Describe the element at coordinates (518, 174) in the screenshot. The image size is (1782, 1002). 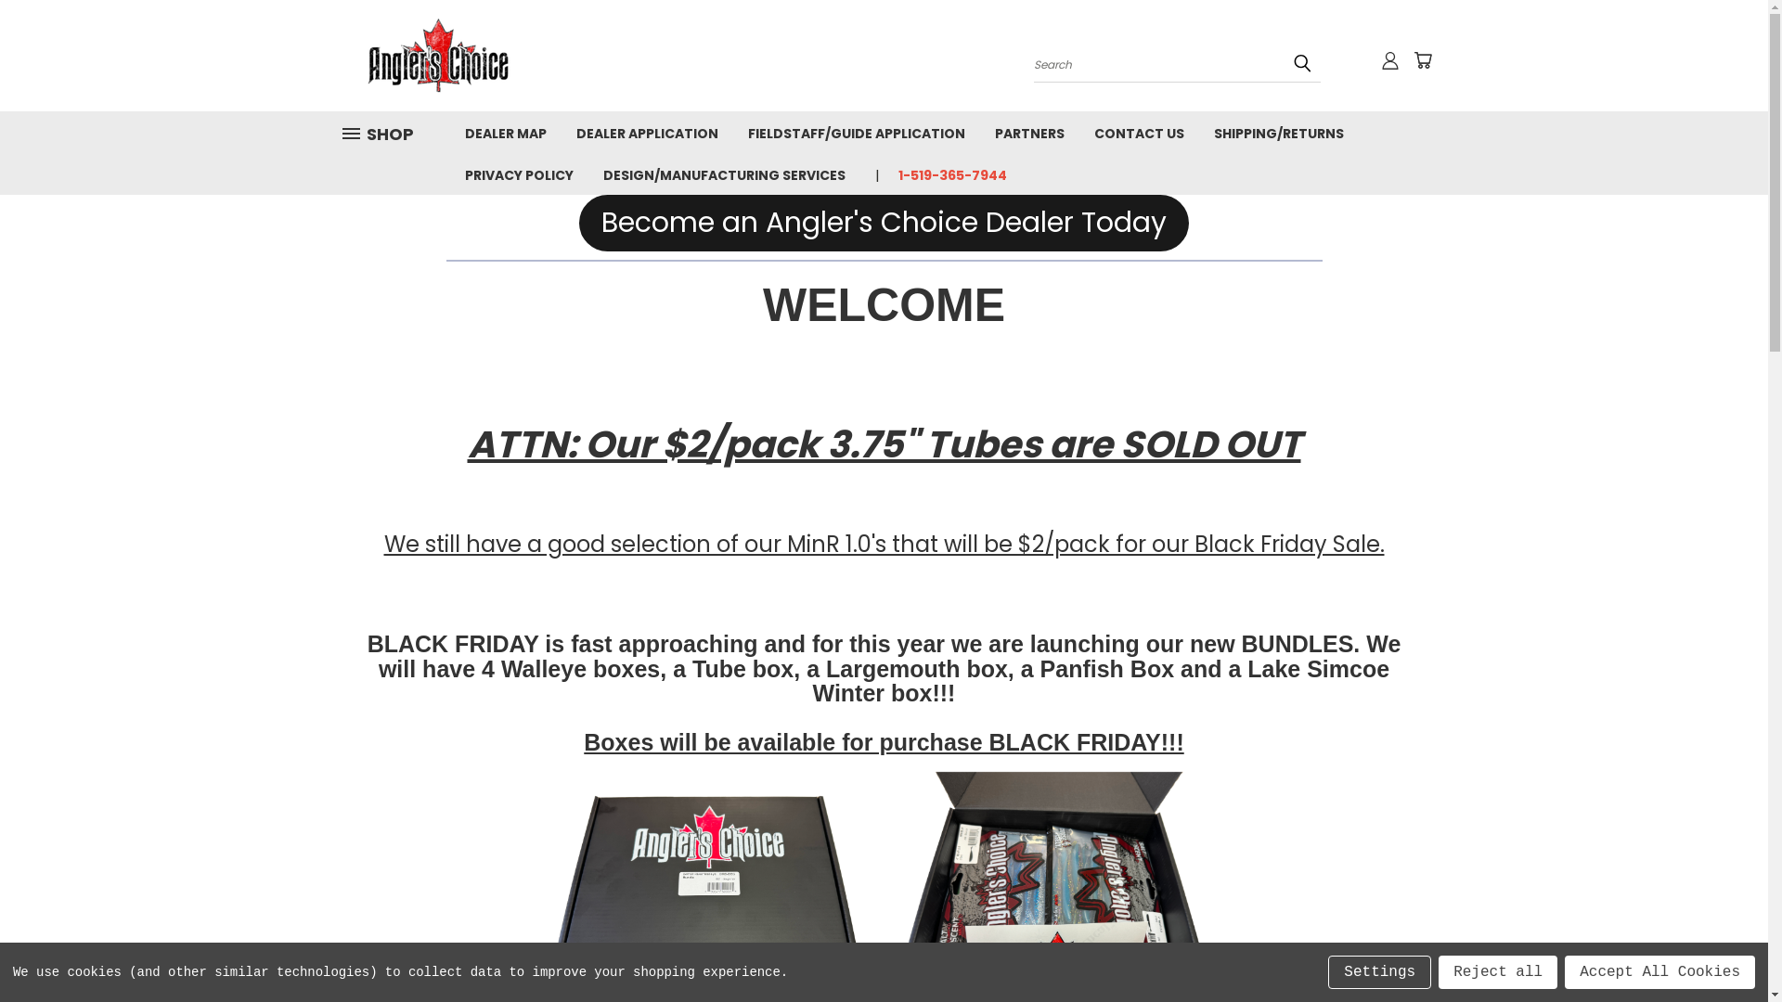
I see `PRIVACY POLICY` at that location.